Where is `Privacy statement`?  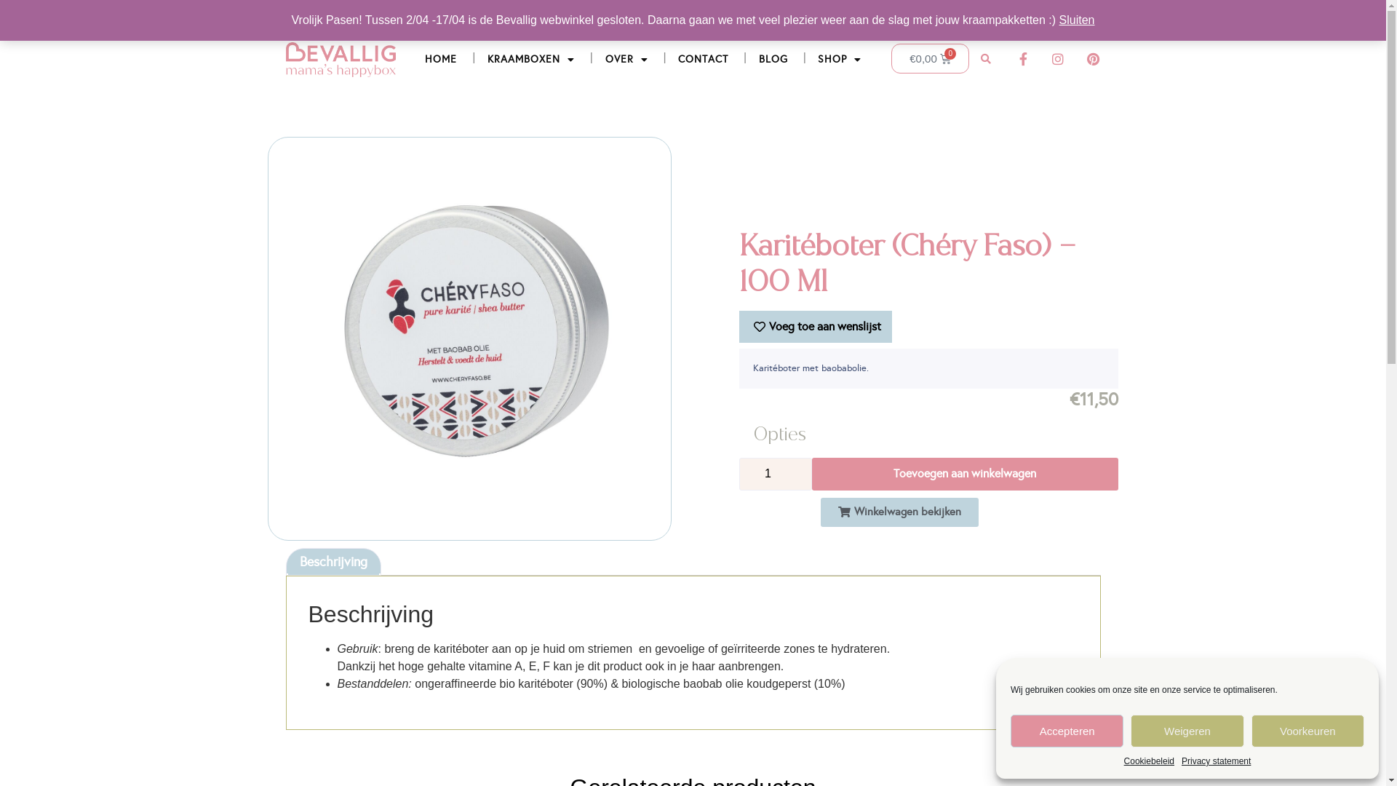
Privacy statement is located at coordinates (1217, 761).